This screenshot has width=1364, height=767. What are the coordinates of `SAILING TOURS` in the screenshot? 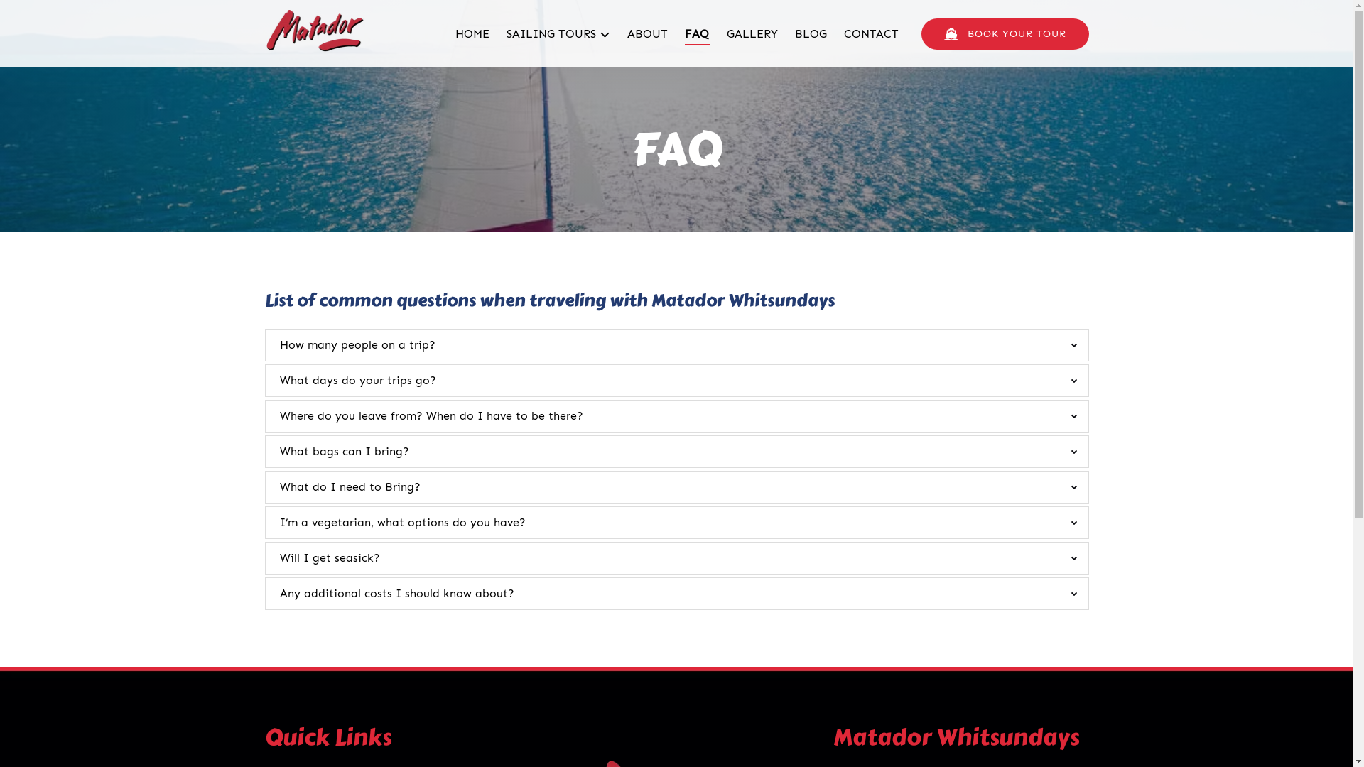 It's located at (558, 34).